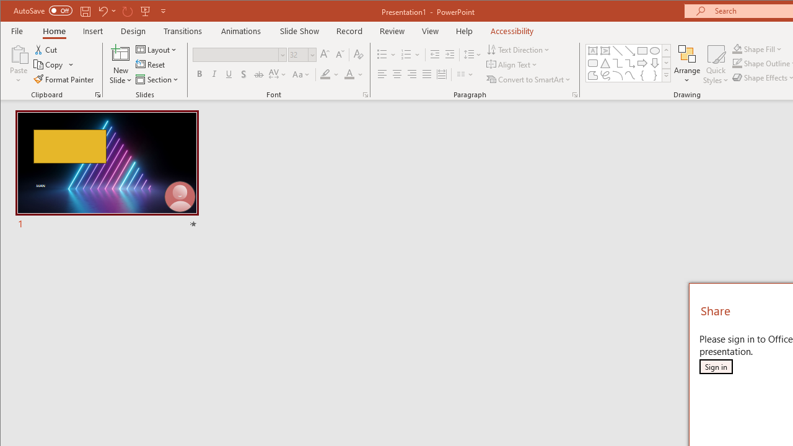 The image size is (793, 446). I want to click on Distributed, so click(441, 74).